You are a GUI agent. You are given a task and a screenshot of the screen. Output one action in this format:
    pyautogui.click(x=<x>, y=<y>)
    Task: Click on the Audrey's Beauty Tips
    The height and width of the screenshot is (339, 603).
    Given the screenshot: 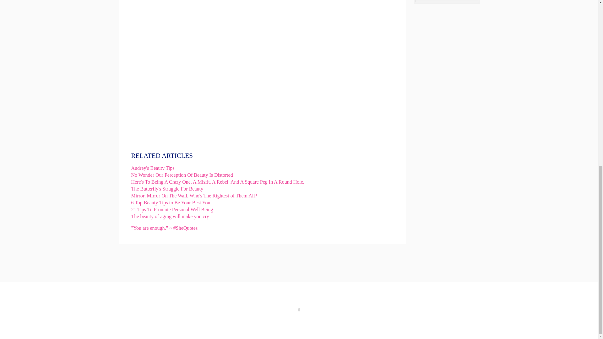 What is the action you would take?
    pyautogui.click(x=153, y=168)
    